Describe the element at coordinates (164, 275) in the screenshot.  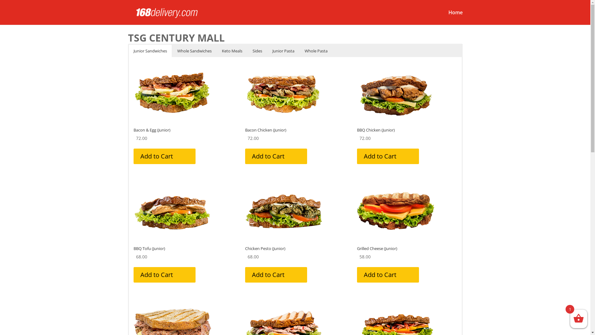
I see `Add to Cart` at that location.